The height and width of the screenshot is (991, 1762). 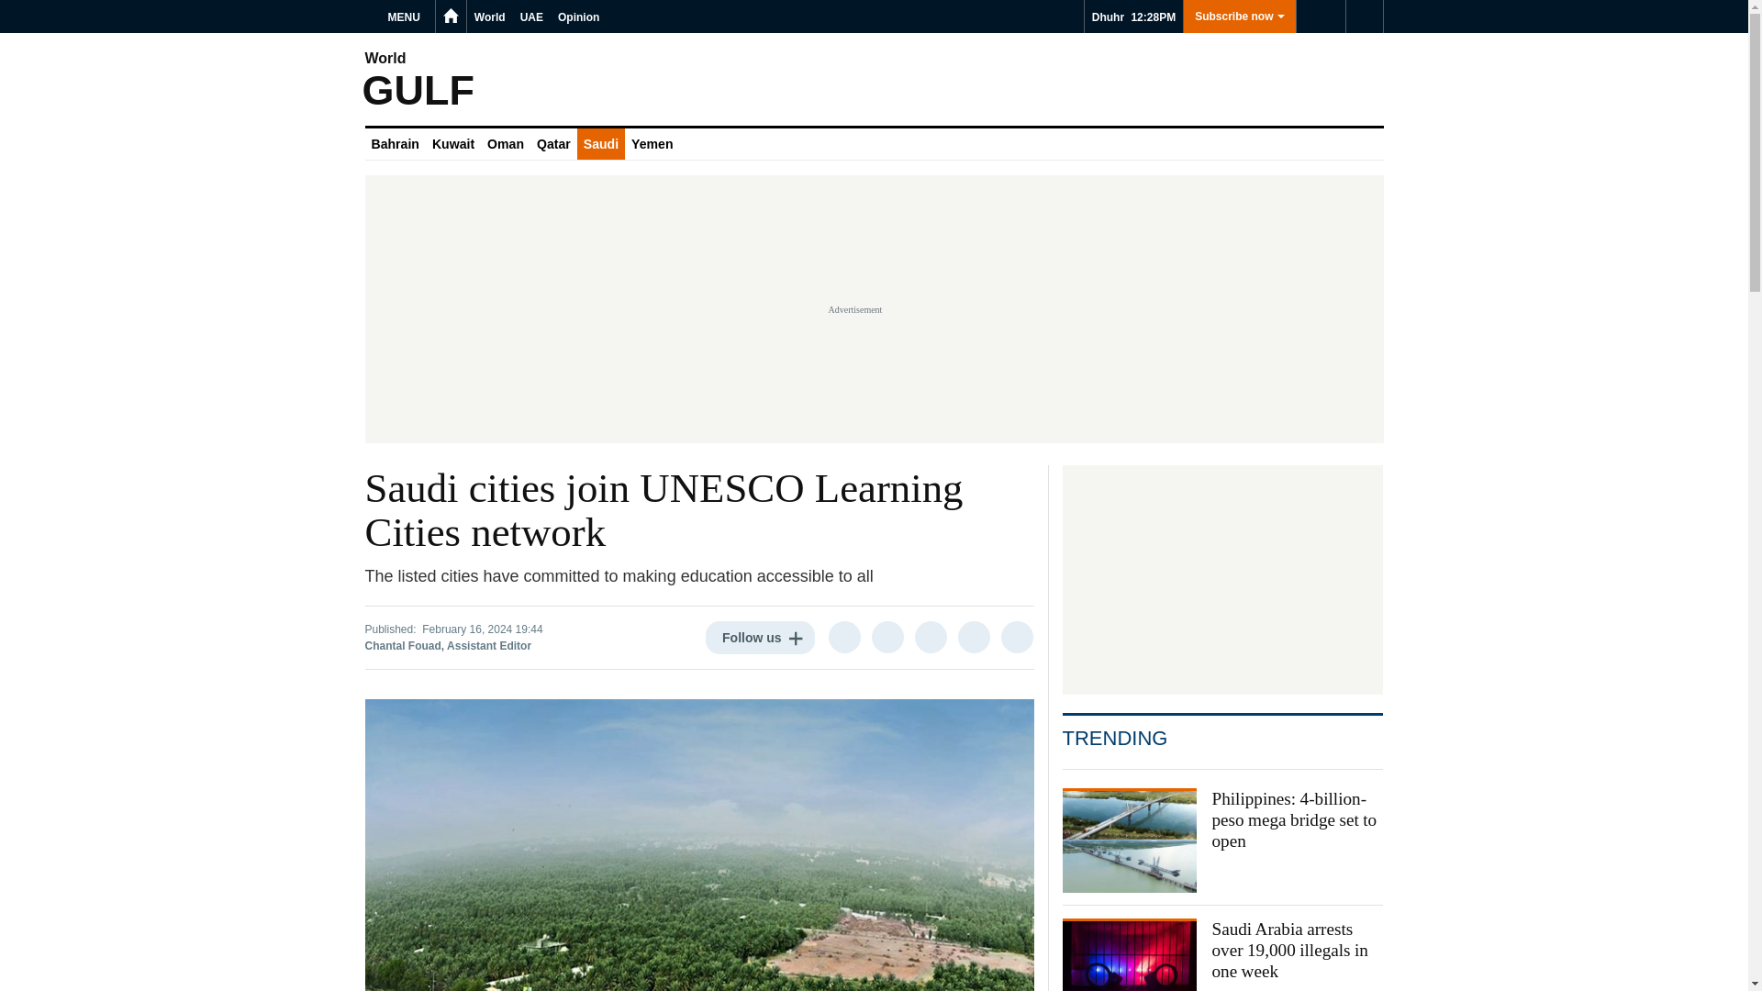 I want to click on Opinion, so click(x=578, y=17).